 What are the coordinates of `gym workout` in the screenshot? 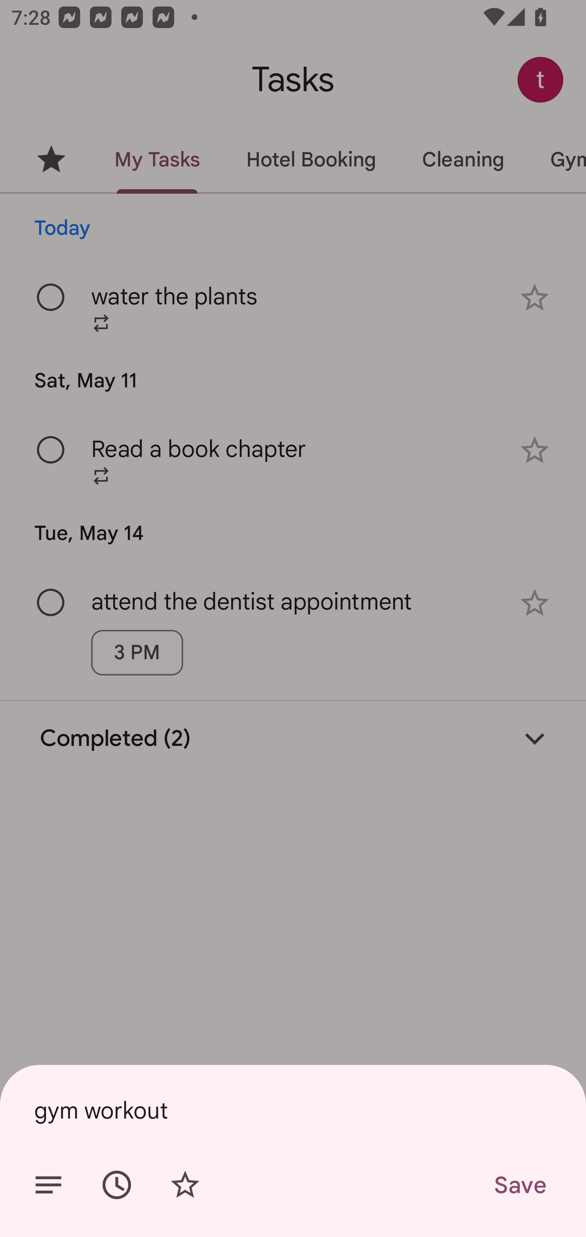 It's located at (293, 1110).